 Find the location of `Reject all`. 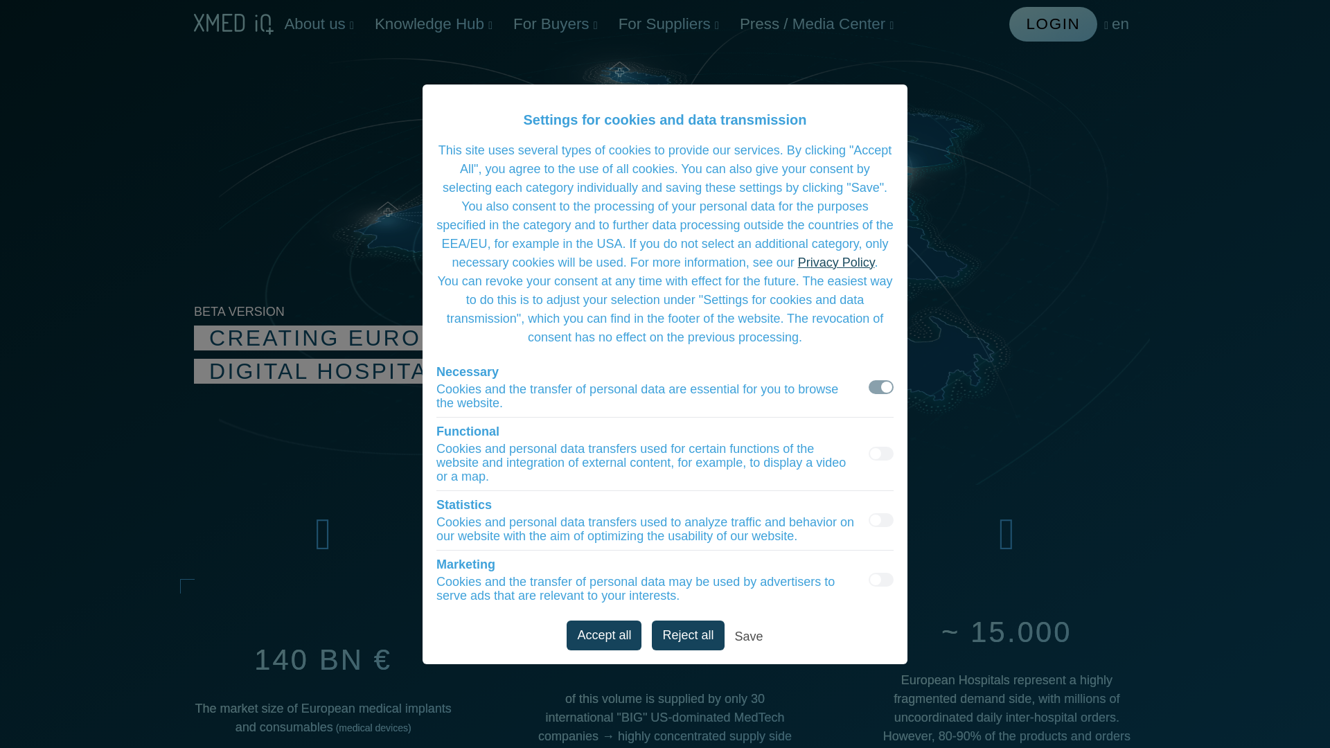

Reject all is located at coordinates (687, 635).